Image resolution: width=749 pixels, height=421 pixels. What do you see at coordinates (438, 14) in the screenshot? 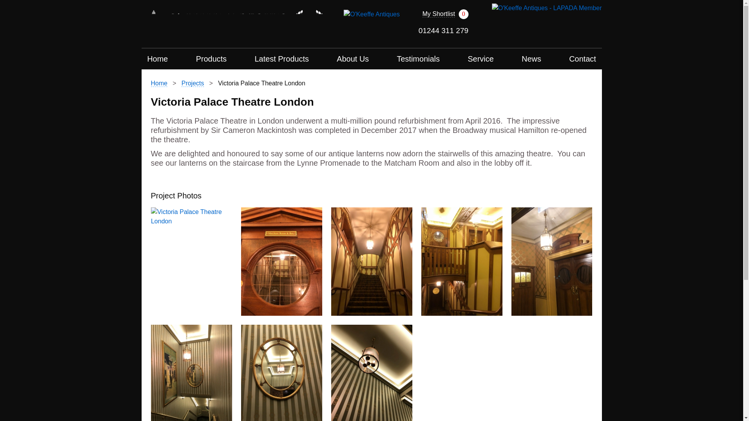
I see `My Shortlist` at bounding box center [438, 14].